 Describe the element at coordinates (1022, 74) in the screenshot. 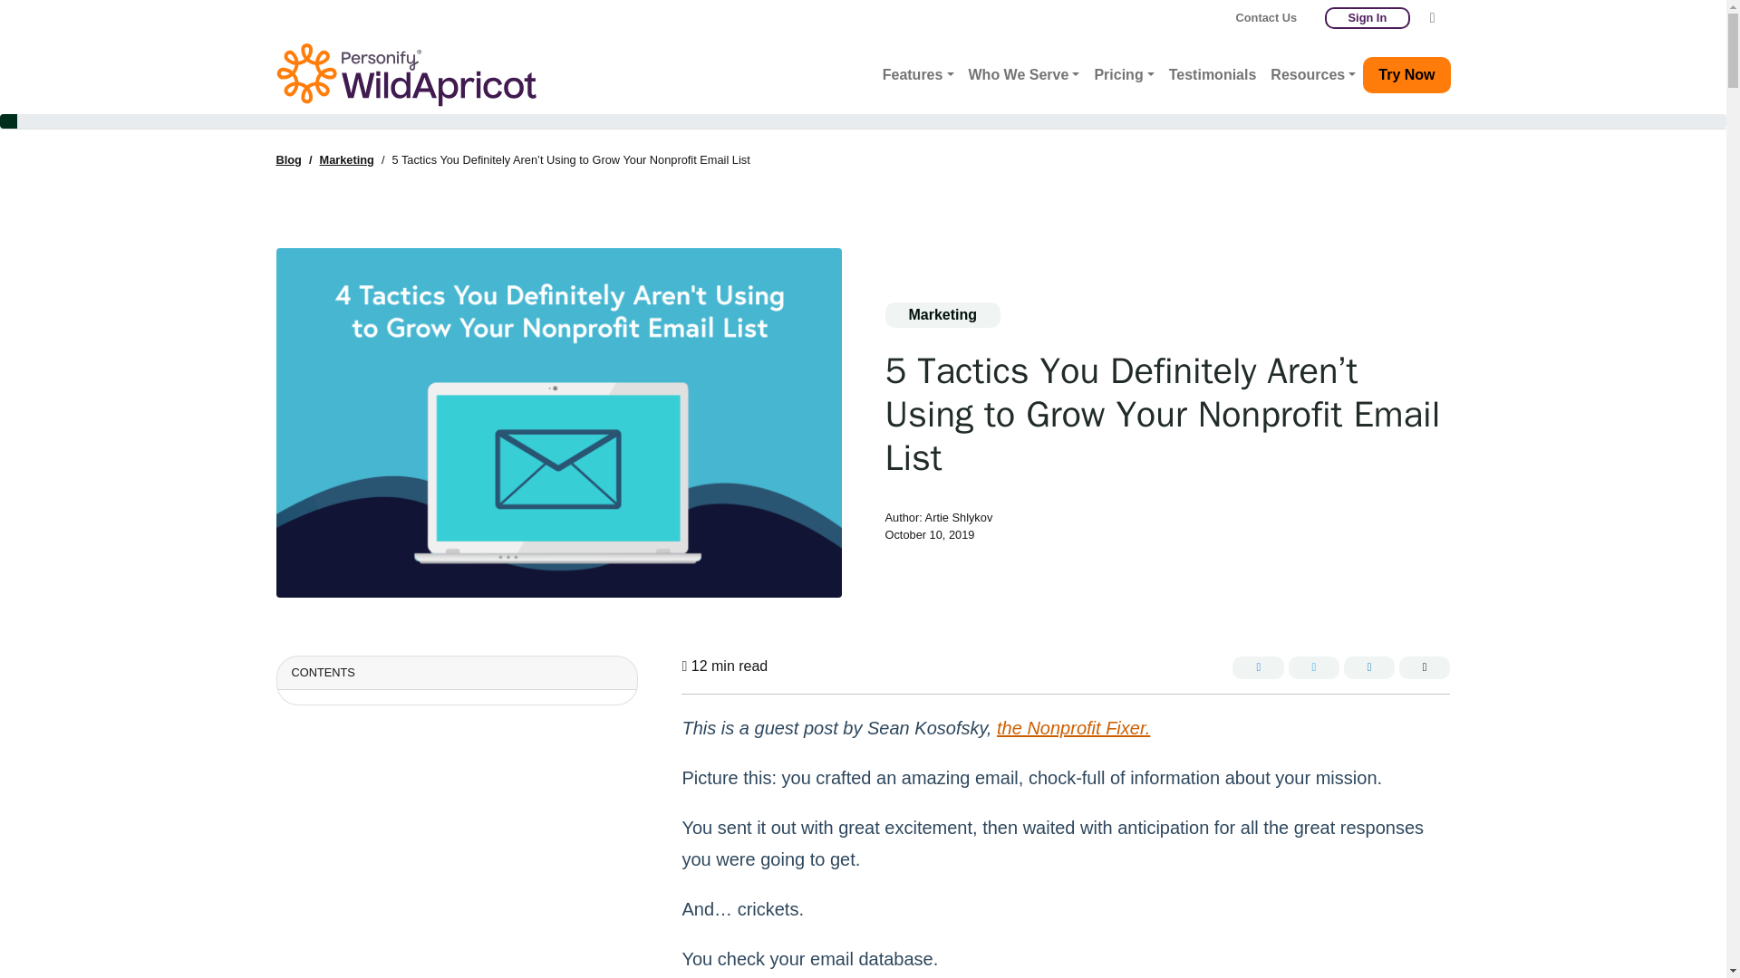

I see `Who We Serve` at that location.